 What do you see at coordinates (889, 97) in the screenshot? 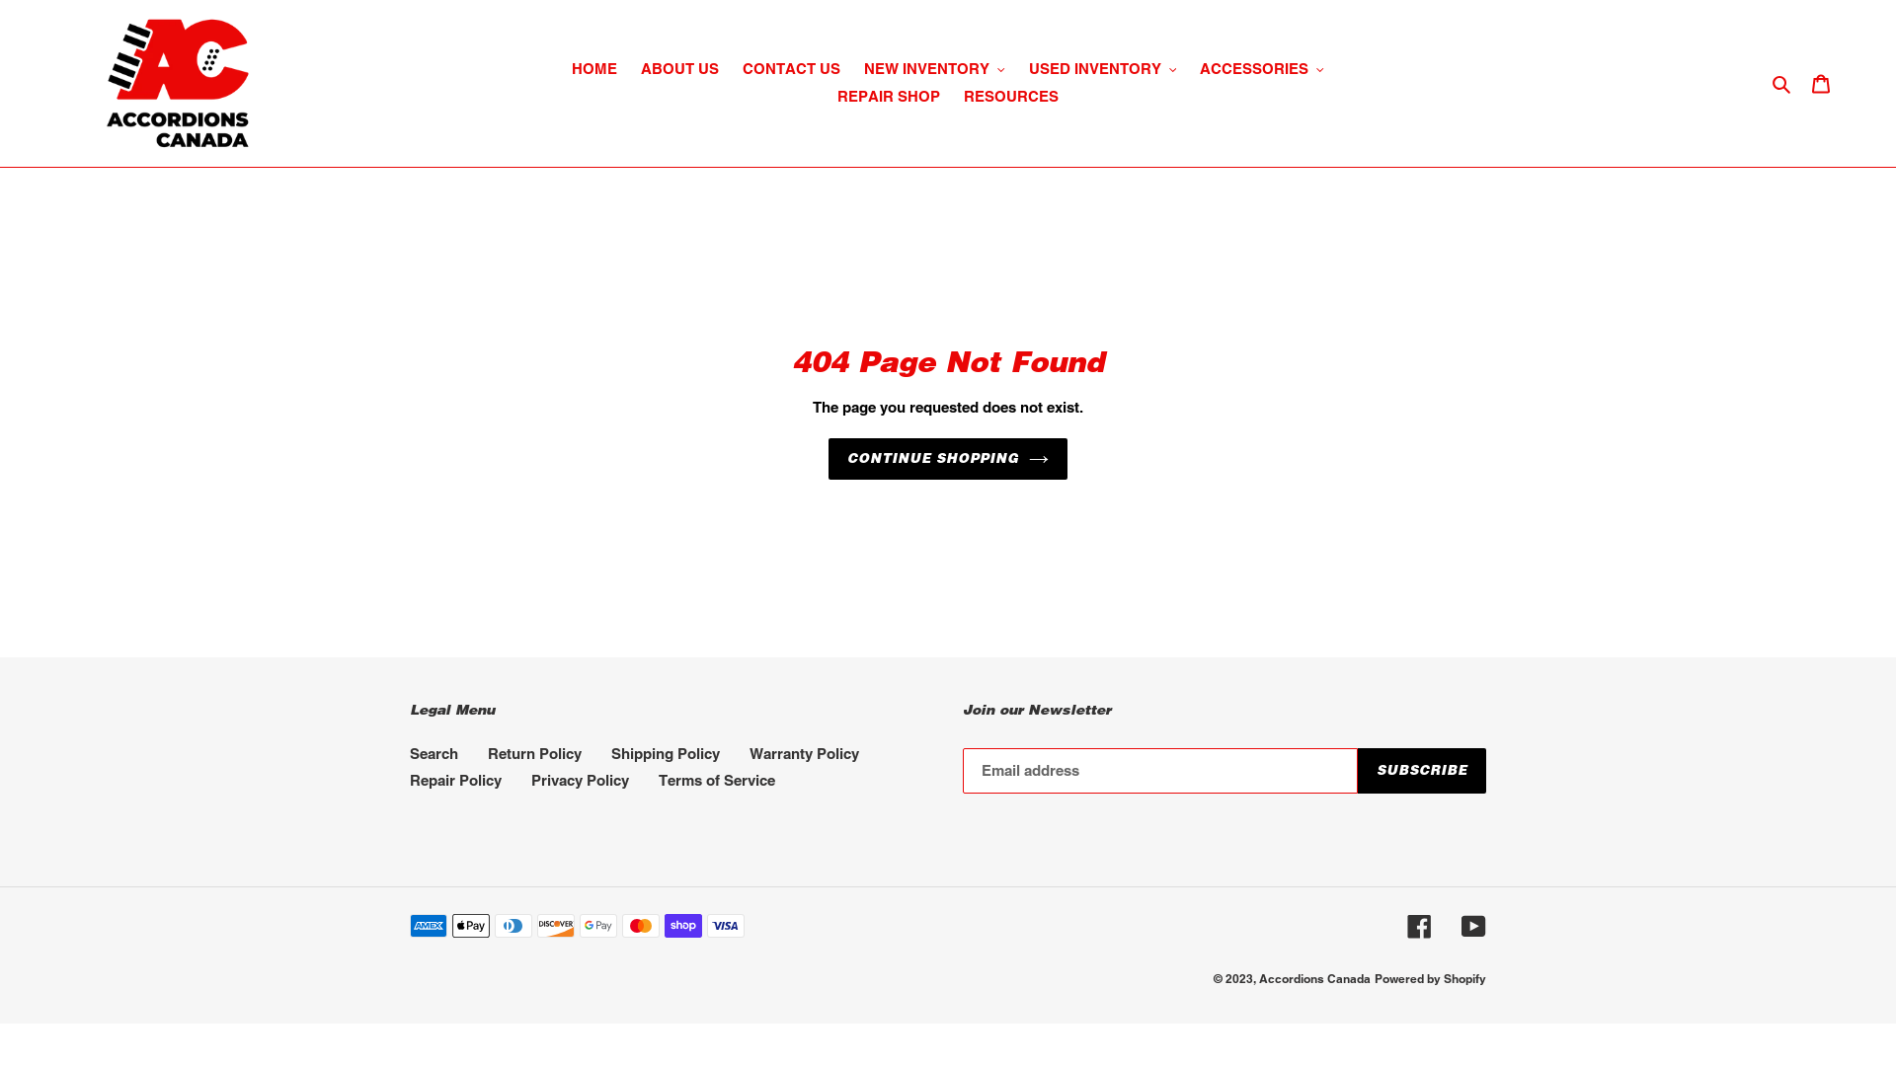
I see `REPAIR SHOP` at bounding box center [889, 97].